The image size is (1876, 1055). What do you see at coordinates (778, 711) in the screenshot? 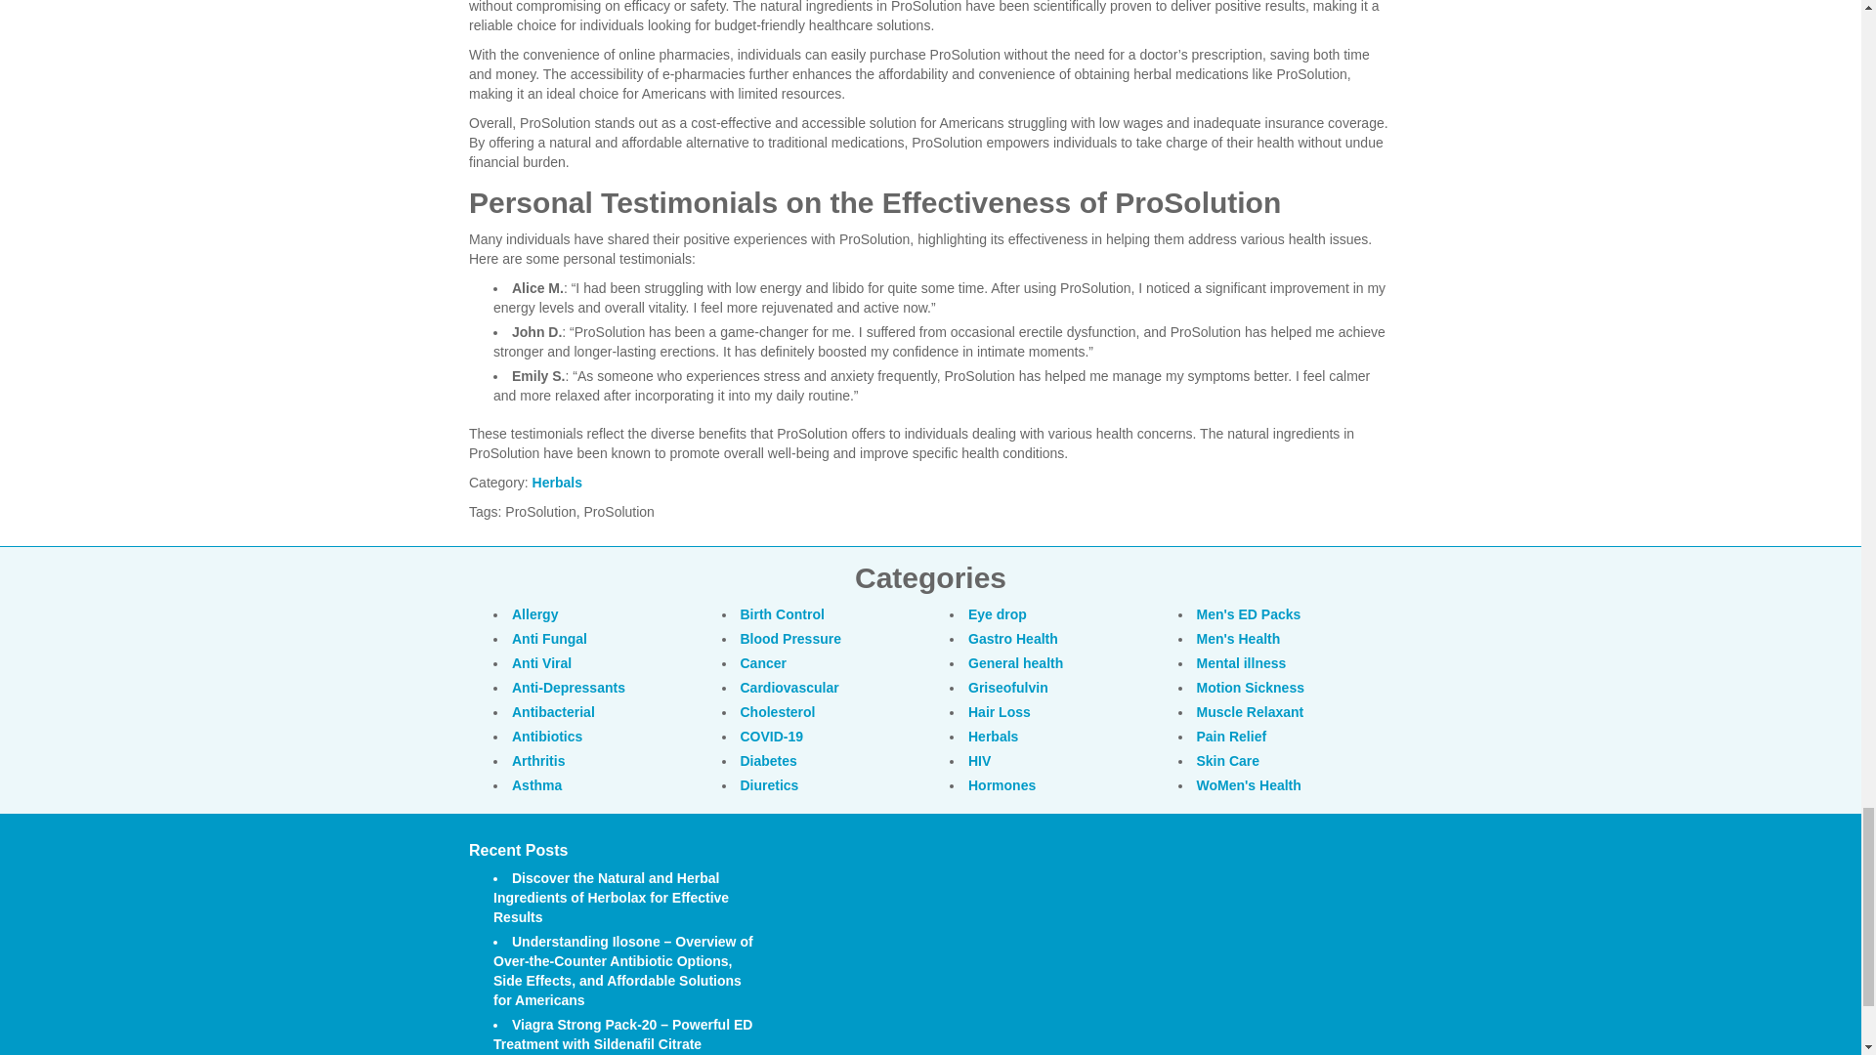
I see `Cholesterol` at bounding box center [778, 711].